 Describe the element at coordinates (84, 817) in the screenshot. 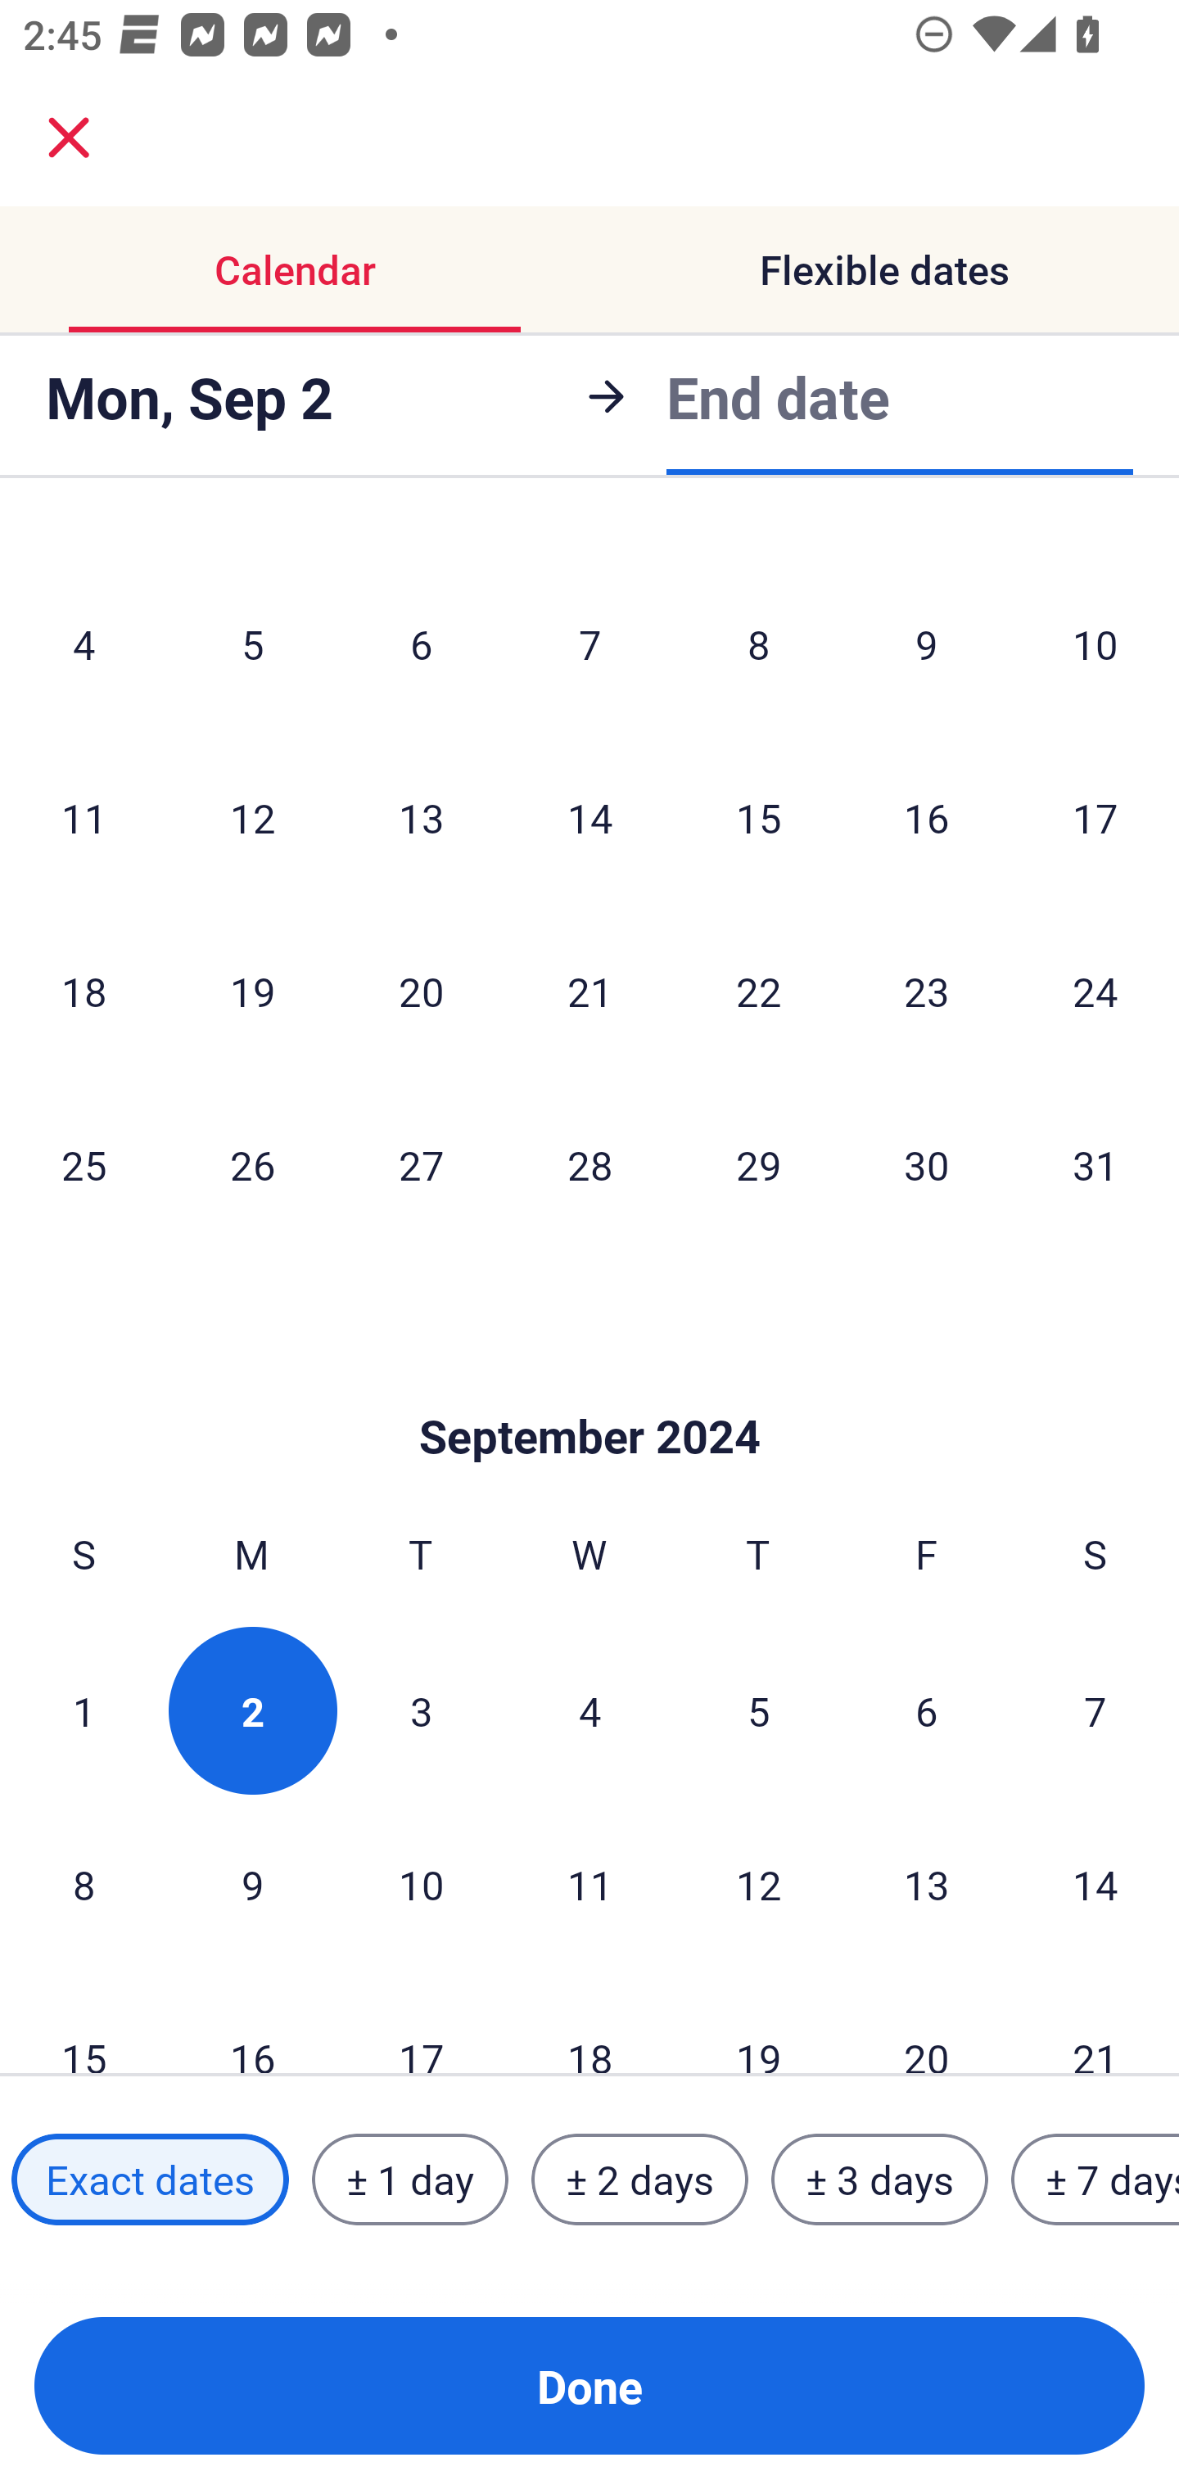

I see `11 Sunday, August 11, 2024` at that location.